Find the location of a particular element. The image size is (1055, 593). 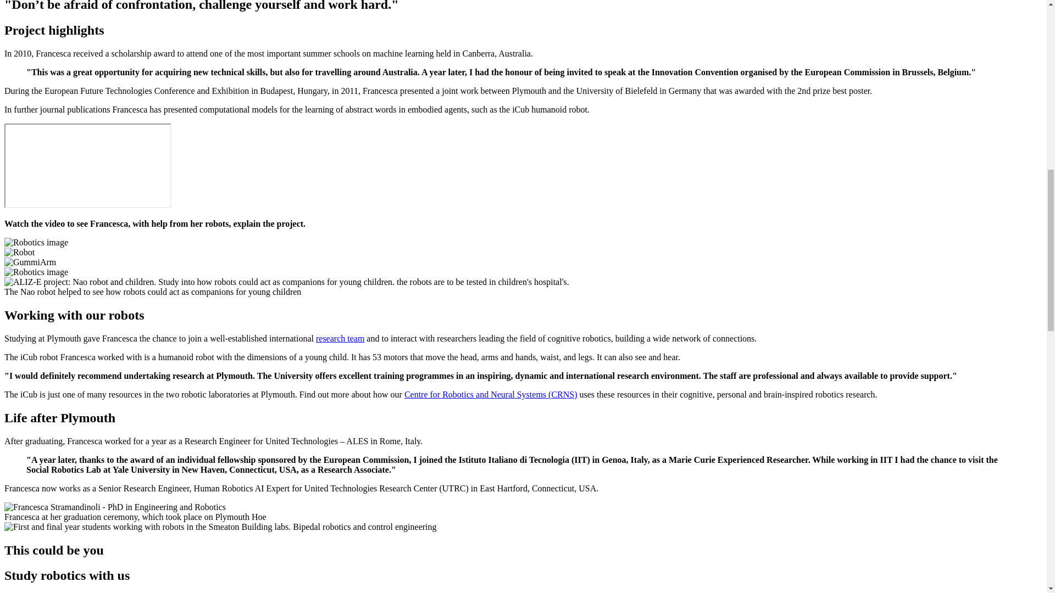

YouTube PWAnIAjeDGk is located at coordinates (87, 166).